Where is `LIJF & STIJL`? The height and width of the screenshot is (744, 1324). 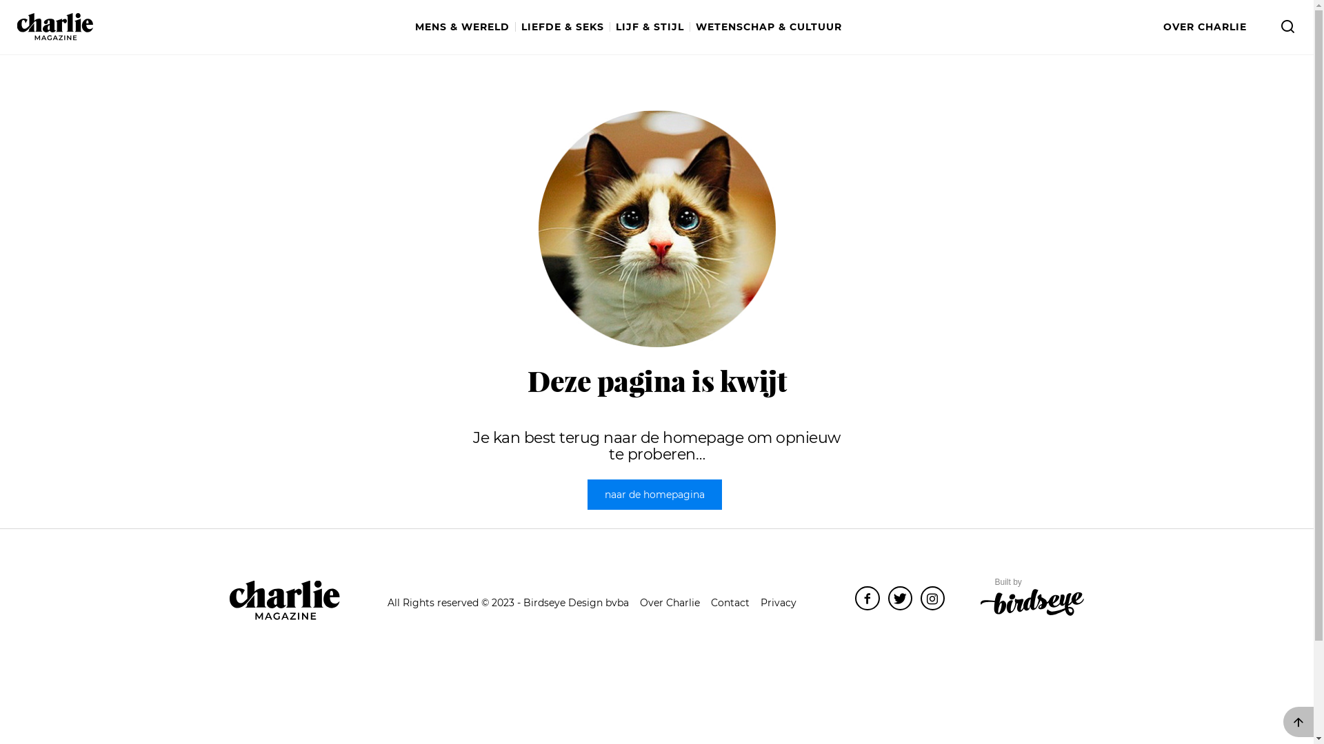 LIJF & STIJL is located at coordinates (652, 28).